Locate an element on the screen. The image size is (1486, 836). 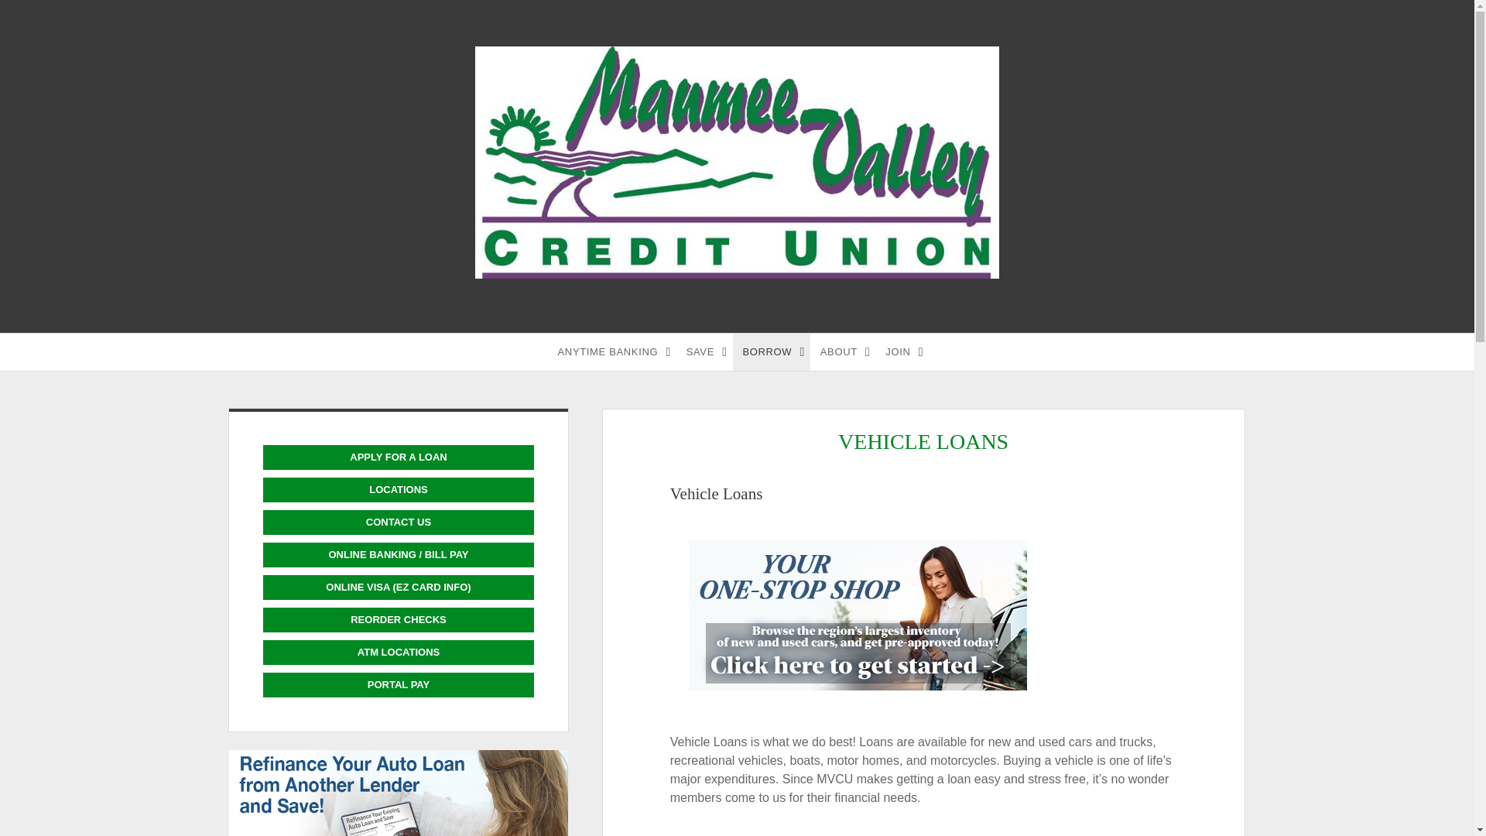
open dropdown menu is located at coordinates (802, 351).